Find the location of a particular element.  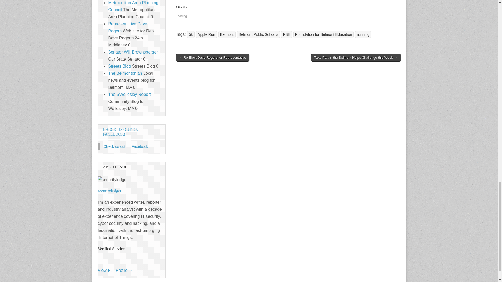

running is located at coordinates (363, 34).